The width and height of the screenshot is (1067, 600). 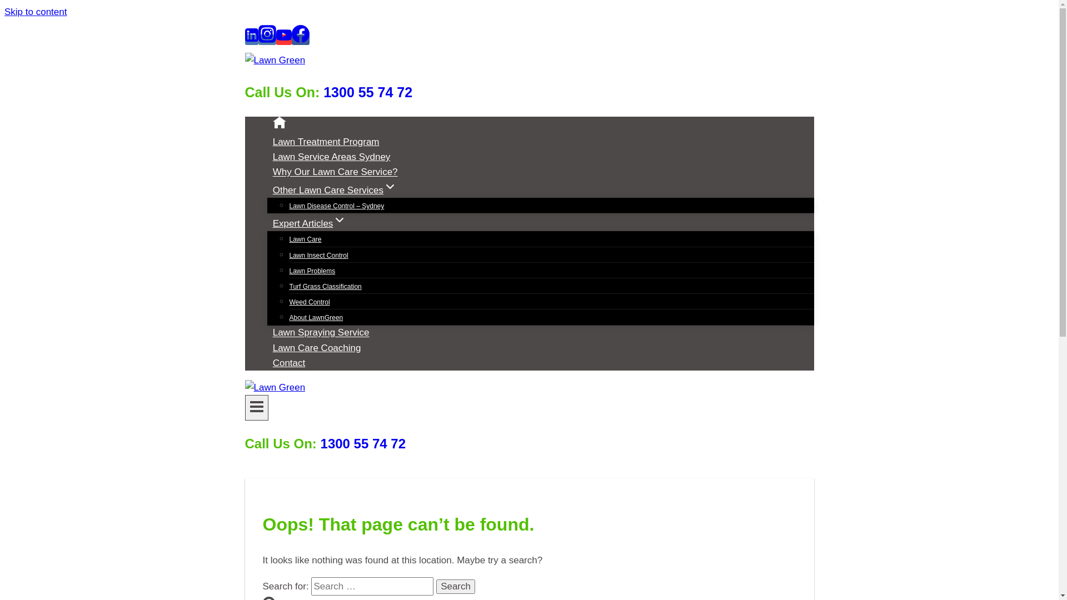 What do you see at coordinates (251, 40) in the screenshot?
I see `Linkedin` at bounding box center [251, 40].